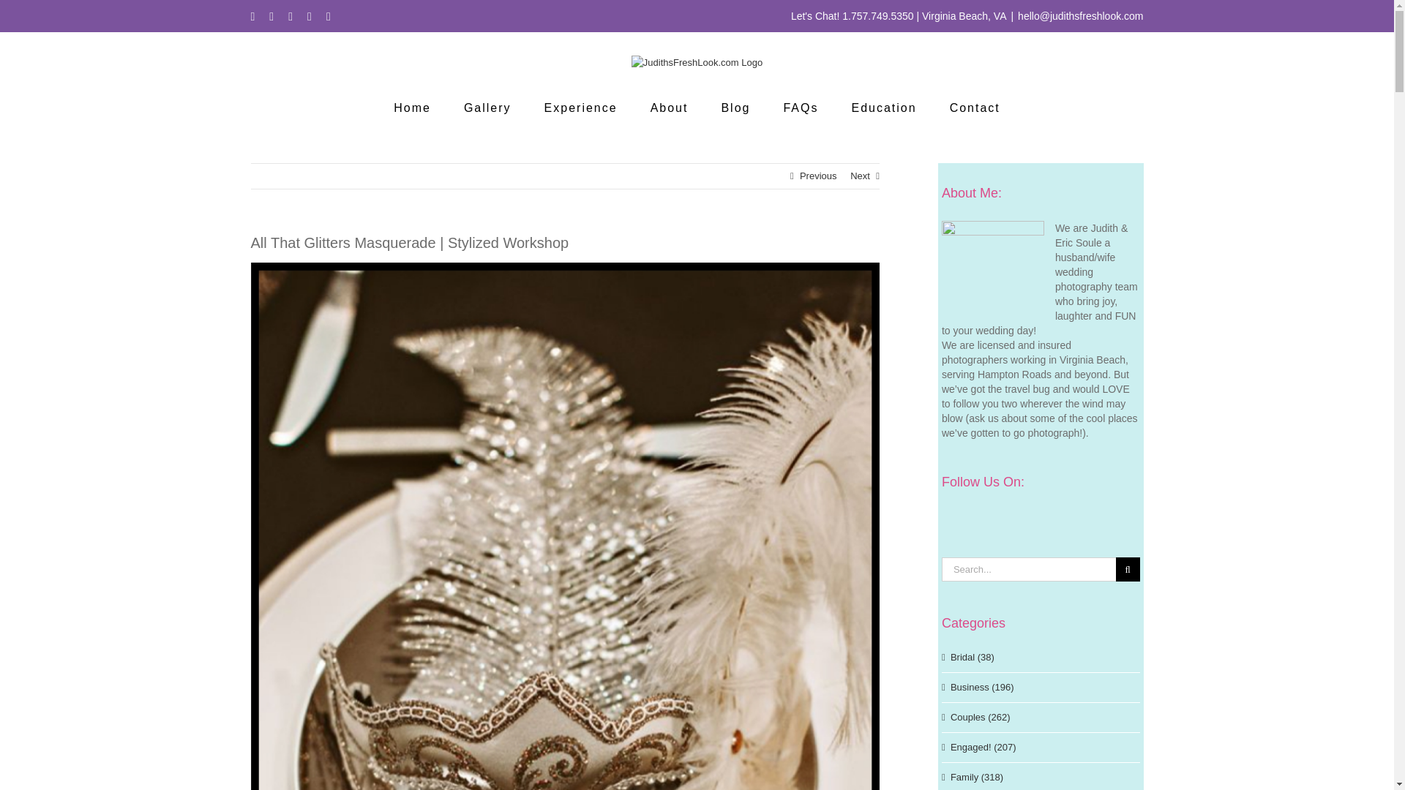 Image resolution: width=1405 pixels, height=790 pixels. What do you see at coordinates (883, 108) in the screenshot?
I see `Education` at bounding box center [883, 108].